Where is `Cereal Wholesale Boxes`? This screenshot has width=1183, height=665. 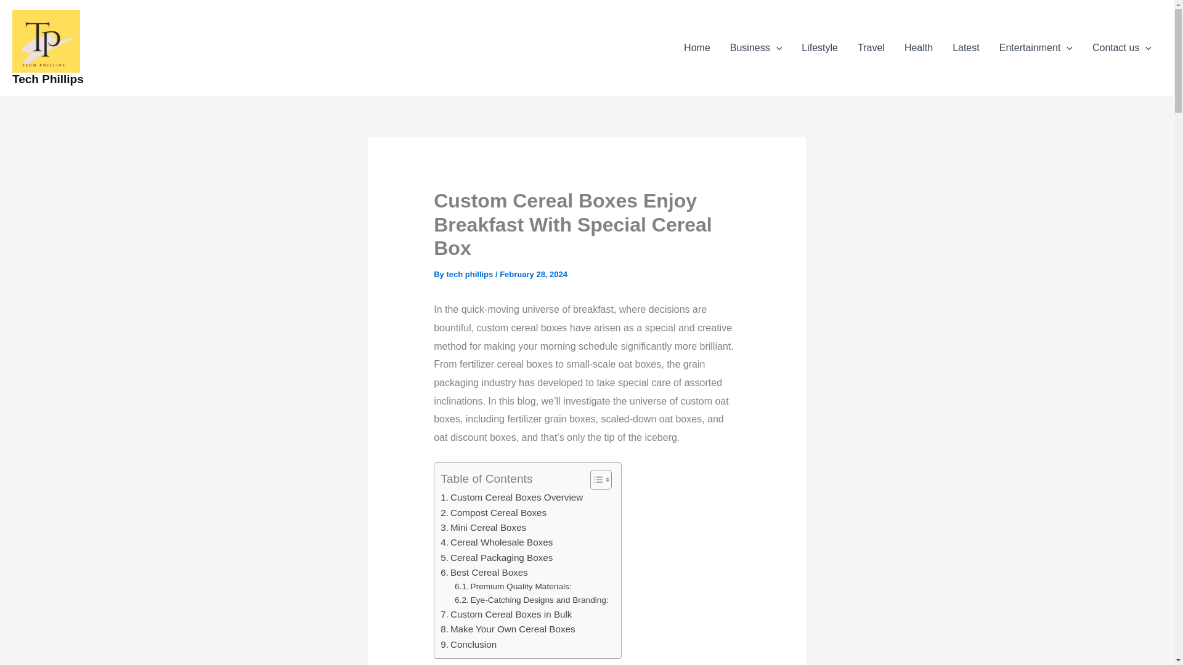
Cereal Wholesale Boxes is located at coordinates (496, 542).